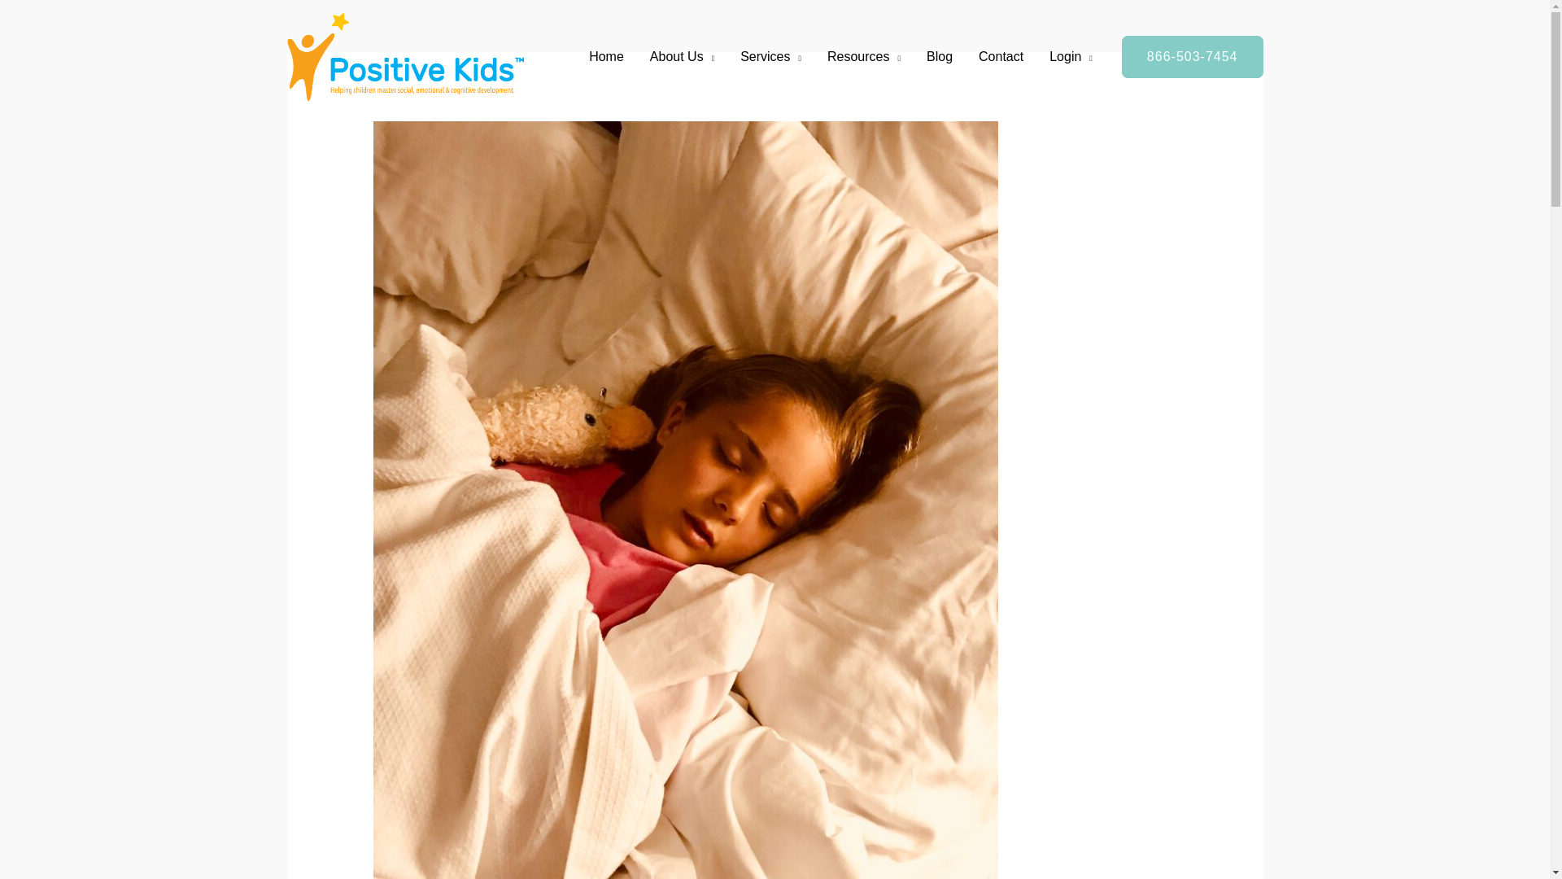 Image resolution: width=1562 pixels, height=879 pixels. What do you see at coordinates (864, 57) in the screenshot?
I see `Resources` at bounding box center [864, 57].